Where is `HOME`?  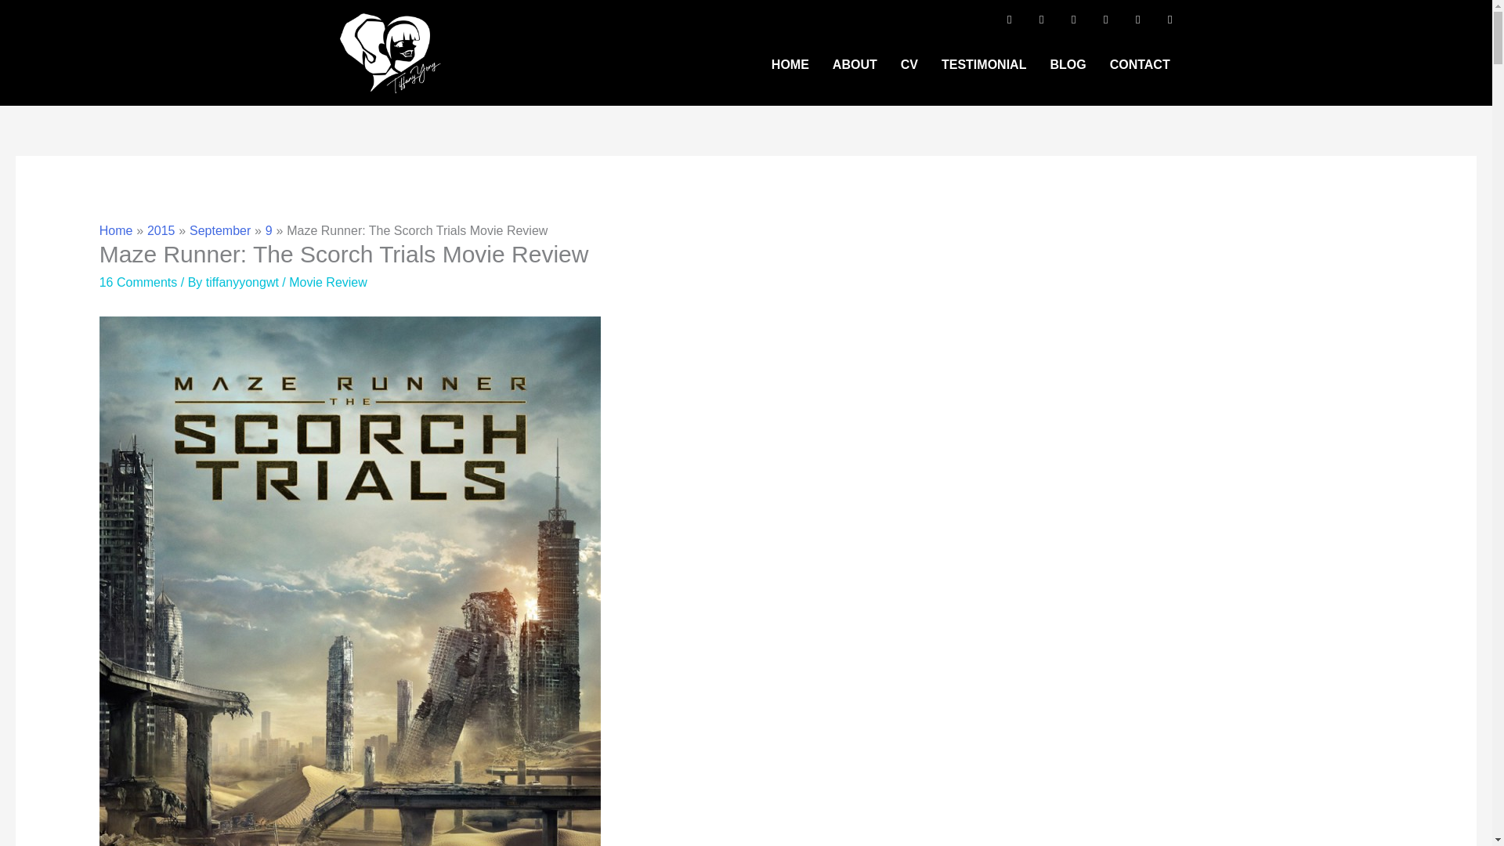 HOME is located at coordinates (790, 64).